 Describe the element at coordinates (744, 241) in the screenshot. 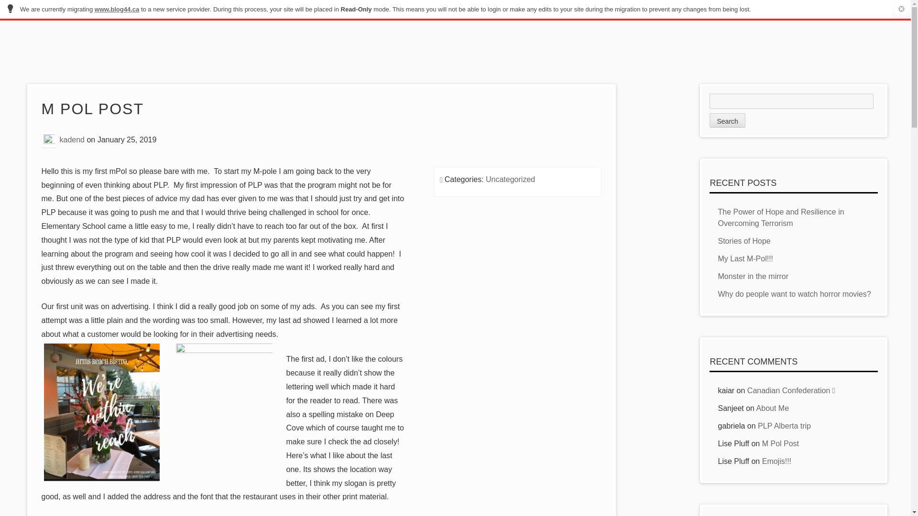

I see `Stories of Hope` at that location.